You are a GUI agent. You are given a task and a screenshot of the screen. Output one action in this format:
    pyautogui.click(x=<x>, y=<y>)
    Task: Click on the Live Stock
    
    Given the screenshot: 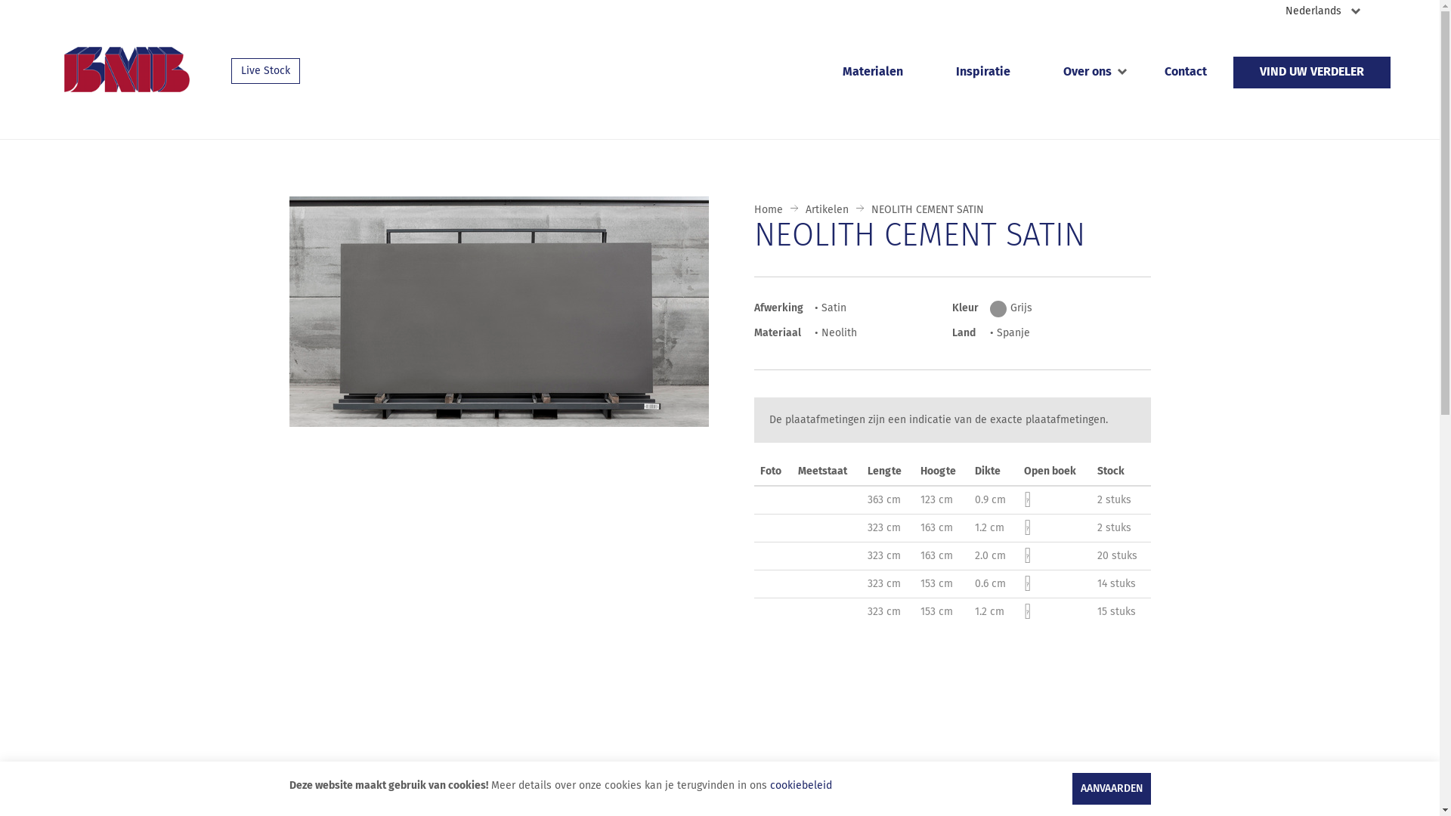 What is the action you would take?
    pyautogui.click(x=266, y=71)
    